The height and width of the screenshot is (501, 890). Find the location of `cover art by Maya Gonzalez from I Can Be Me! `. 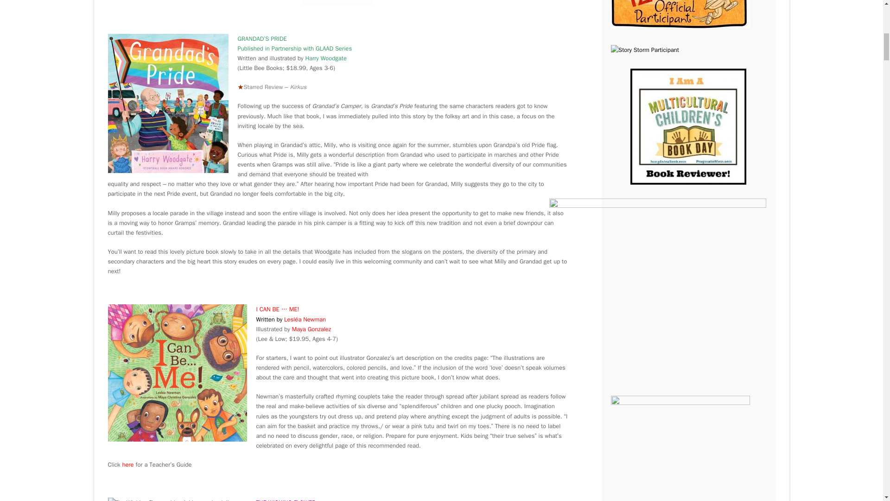

cover art by Maya Gonzalez from I Can Be Me!  is located at coordinates (177, 373).